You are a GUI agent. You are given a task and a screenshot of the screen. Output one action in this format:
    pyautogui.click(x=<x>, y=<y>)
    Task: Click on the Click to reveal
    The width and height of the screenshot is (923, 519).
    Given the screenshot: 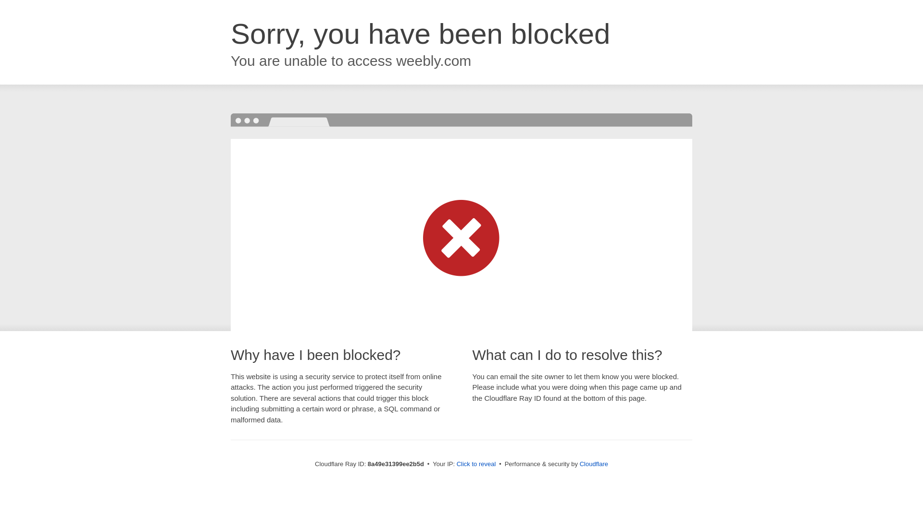 What is the action you would take?
    pyautogui.click(x=476, y=464)
    